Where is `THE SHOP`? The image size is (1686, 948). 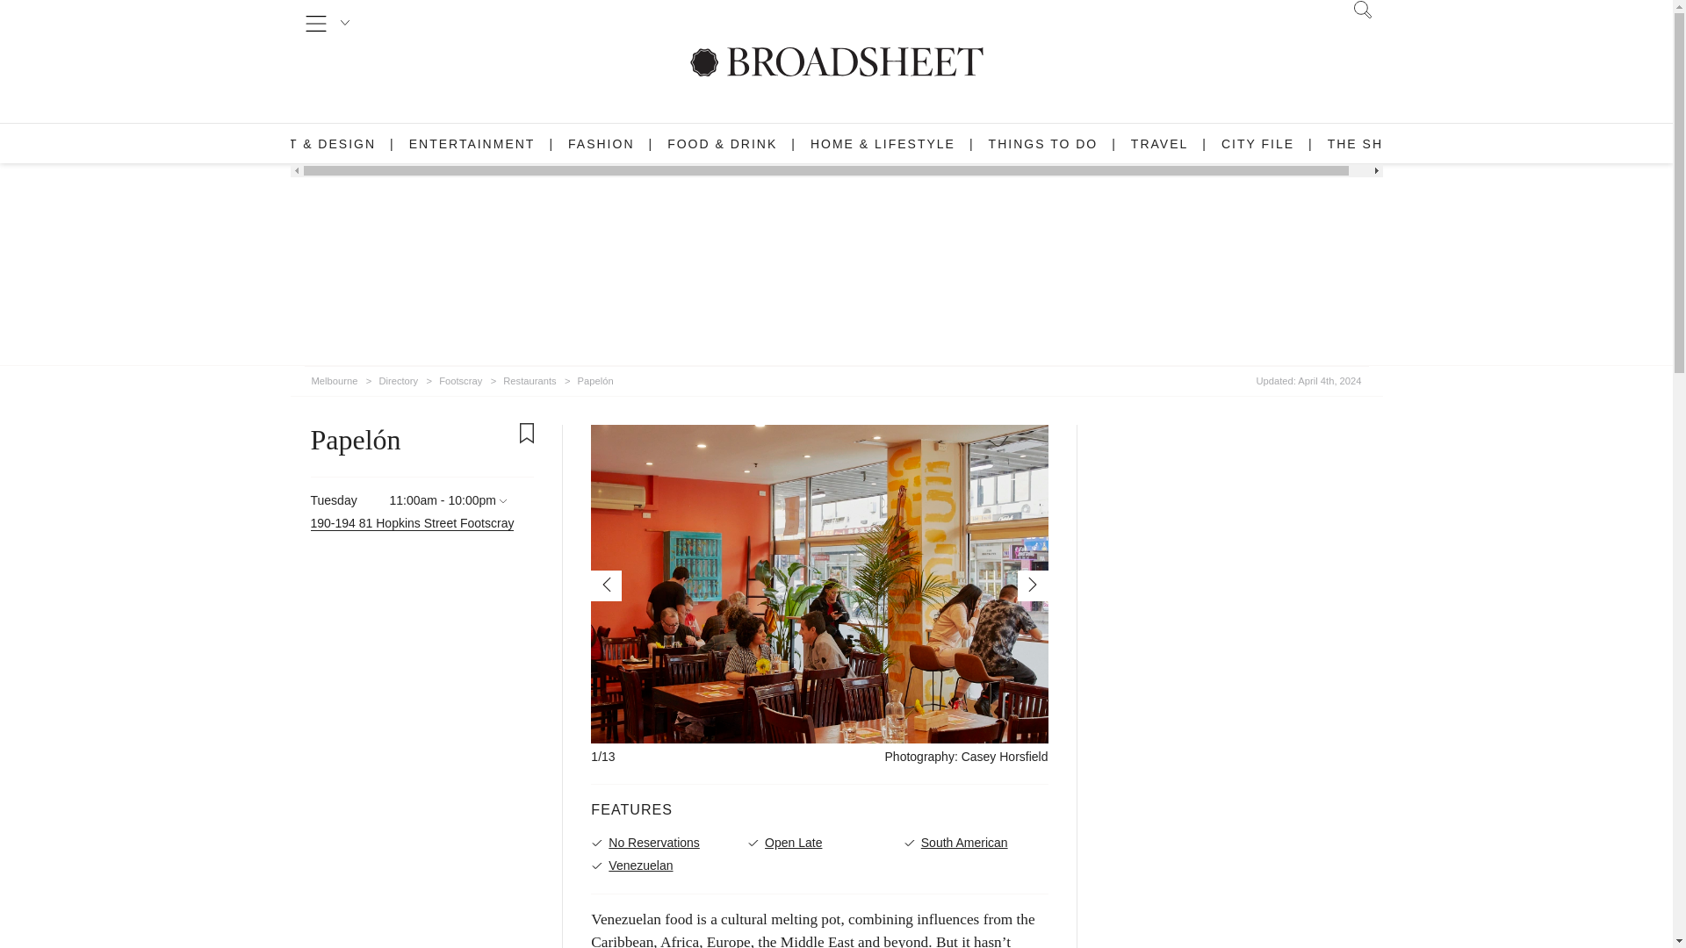
THE SHOP is located at coordinates (1366, 144).